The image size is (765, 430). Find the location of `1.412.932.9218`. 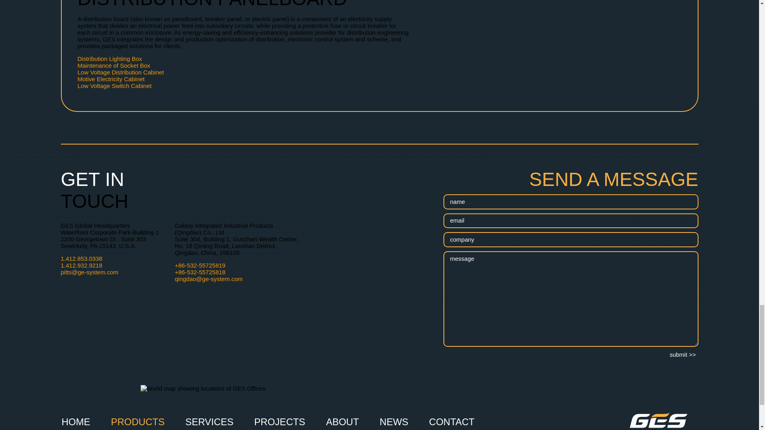

1.412.932.9218 is located at coordinates (81, 265).